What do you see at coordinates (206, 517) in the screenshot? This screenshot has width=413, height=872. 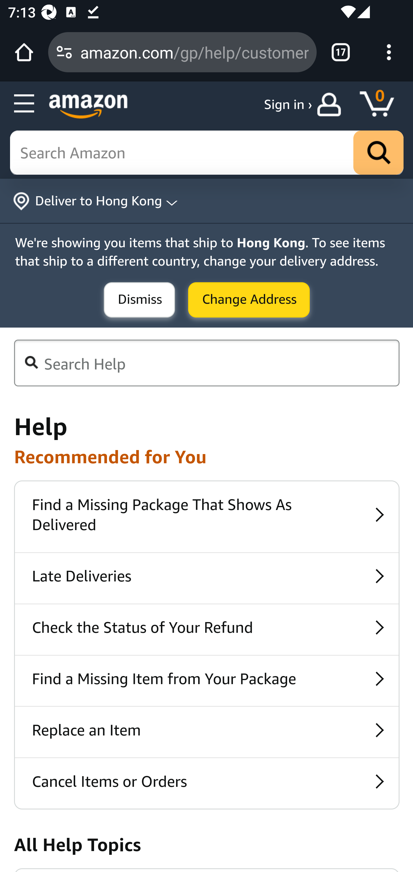 I see `Find a Missing Package That Shows As Delivered` at bounding box center [206, 517].